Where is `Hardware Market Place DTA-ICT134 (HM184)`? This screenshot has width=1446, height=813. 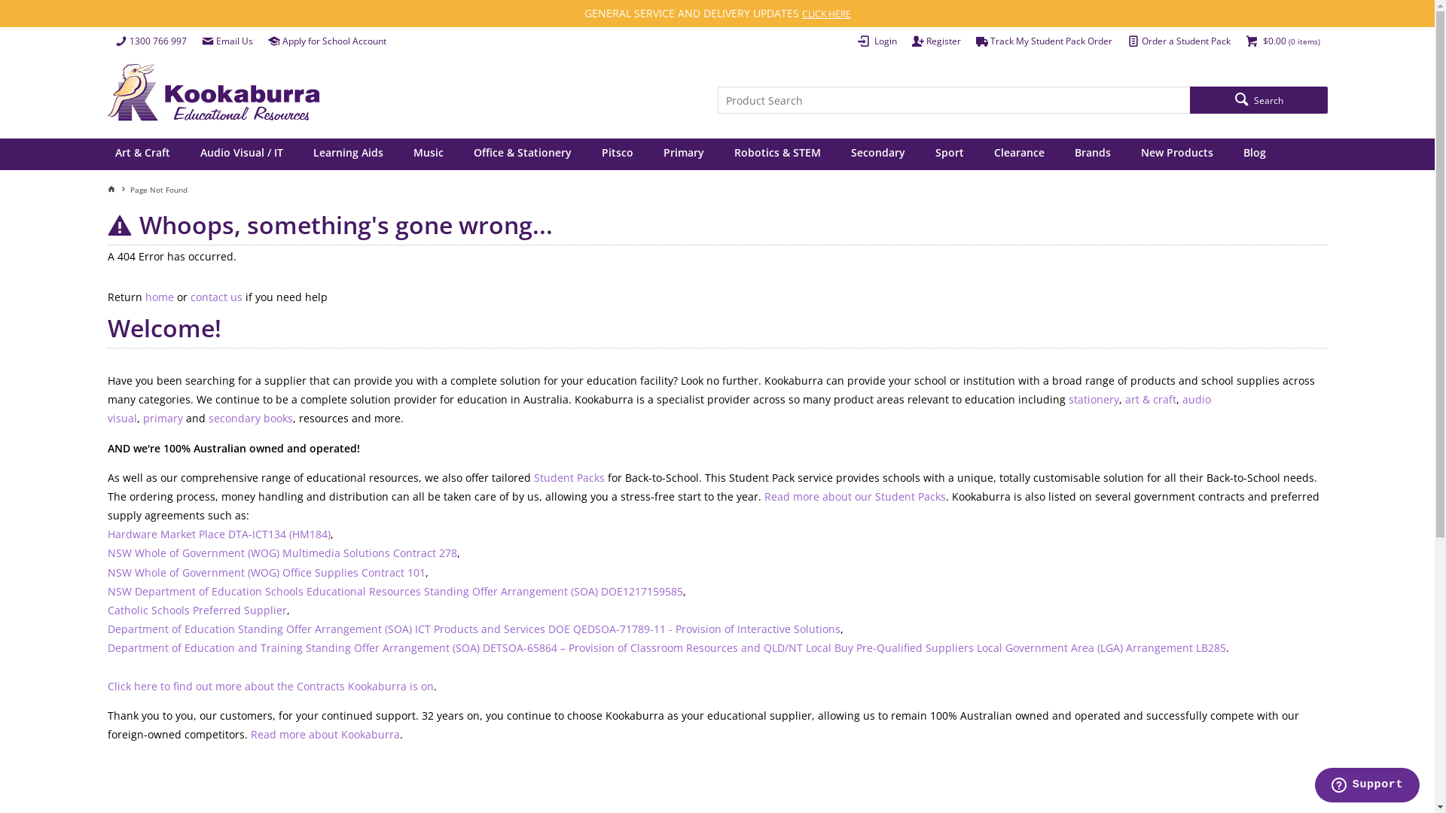 Hardware Market Place DTA-ICT134 (HM184) is located at coordinates (218, 534).